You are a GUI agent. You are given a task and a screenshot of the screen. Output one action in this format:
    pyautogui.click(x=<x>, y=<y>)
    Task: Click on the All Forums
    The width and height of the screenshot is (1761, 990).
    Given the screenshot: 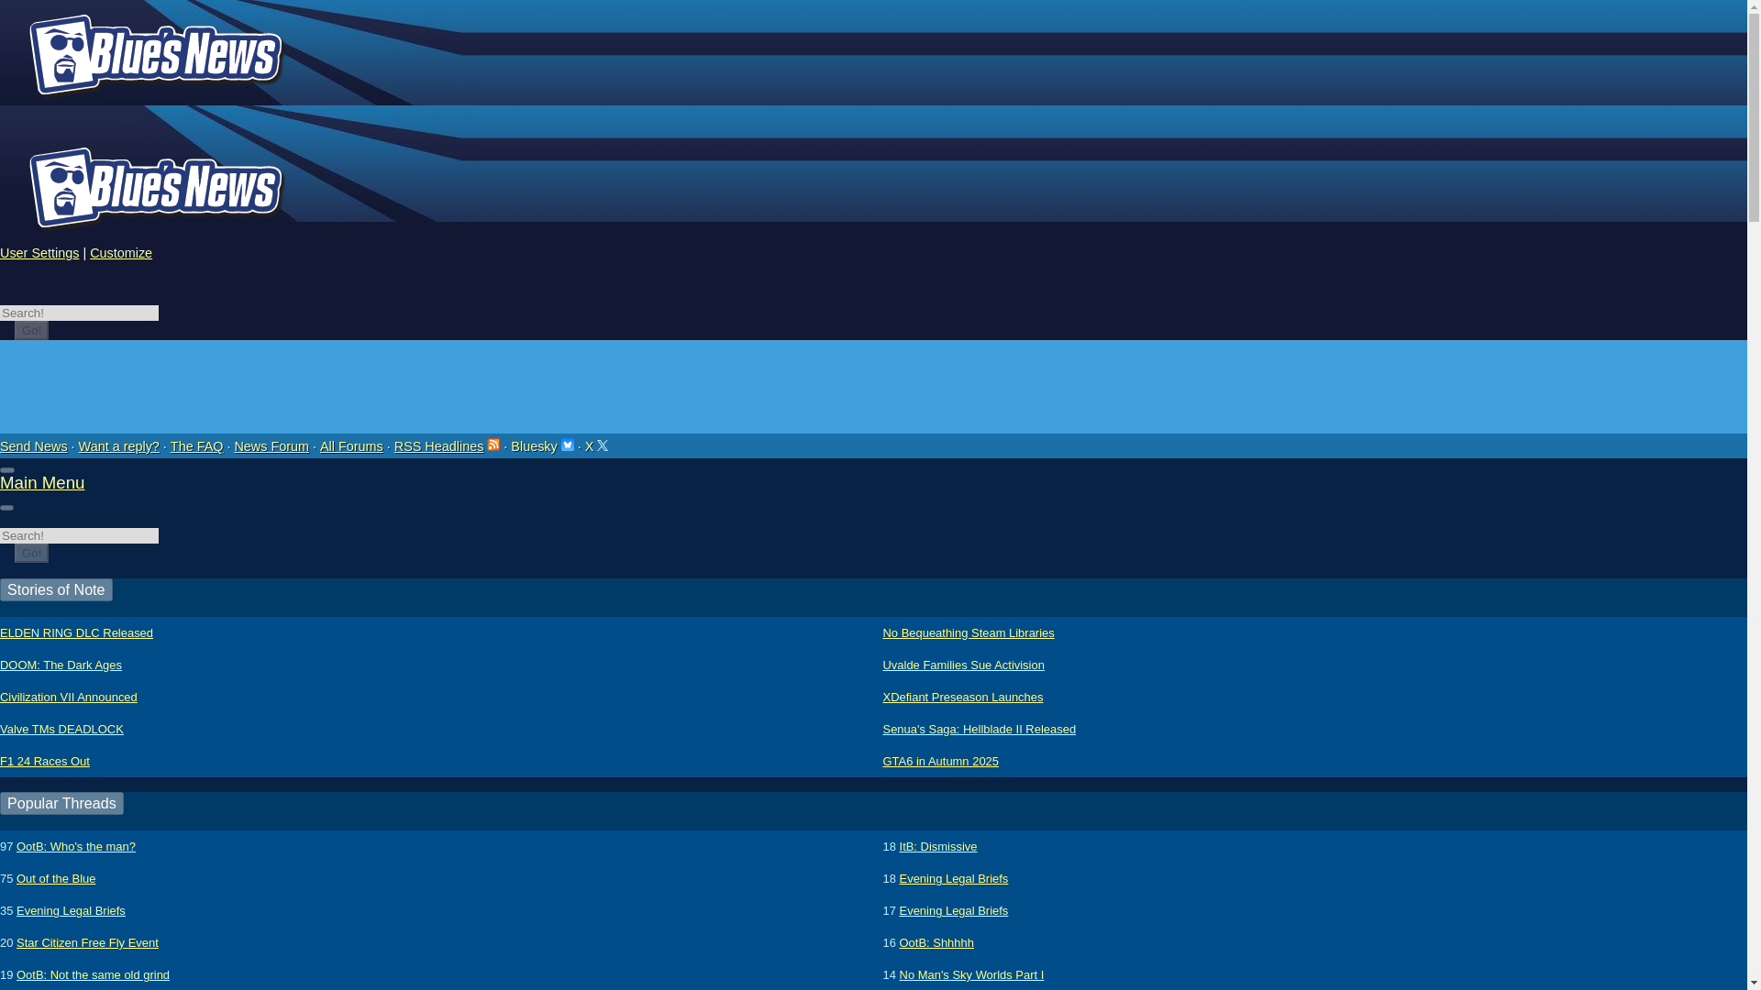 What is the action you would take?
    pyautogui.click(x=352, y=445)
    